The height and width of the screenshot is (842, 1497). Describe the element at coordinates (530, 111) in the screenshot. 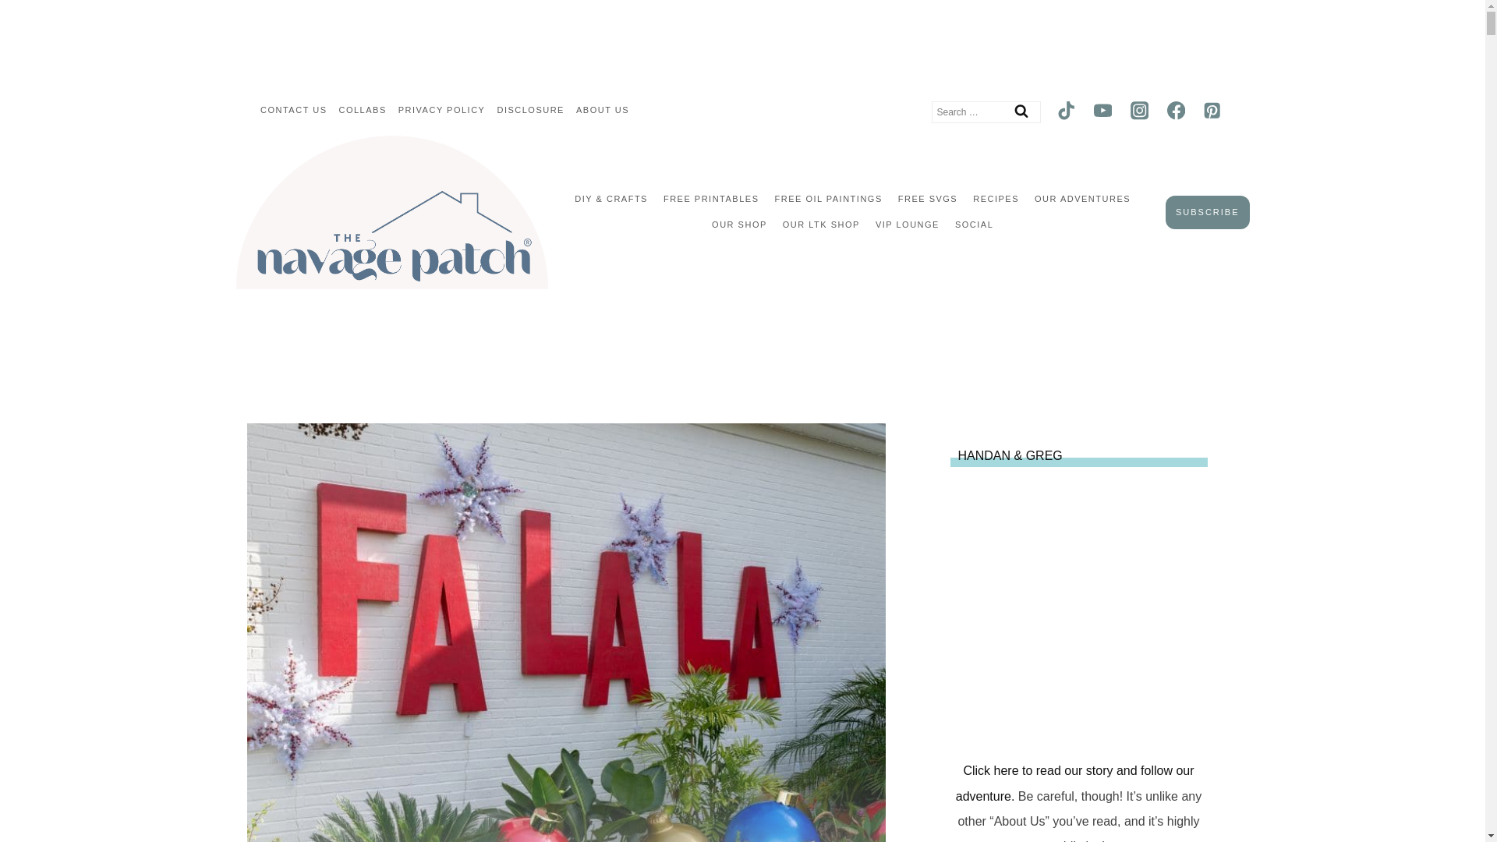

I see `DISCLOSURE` at that location.